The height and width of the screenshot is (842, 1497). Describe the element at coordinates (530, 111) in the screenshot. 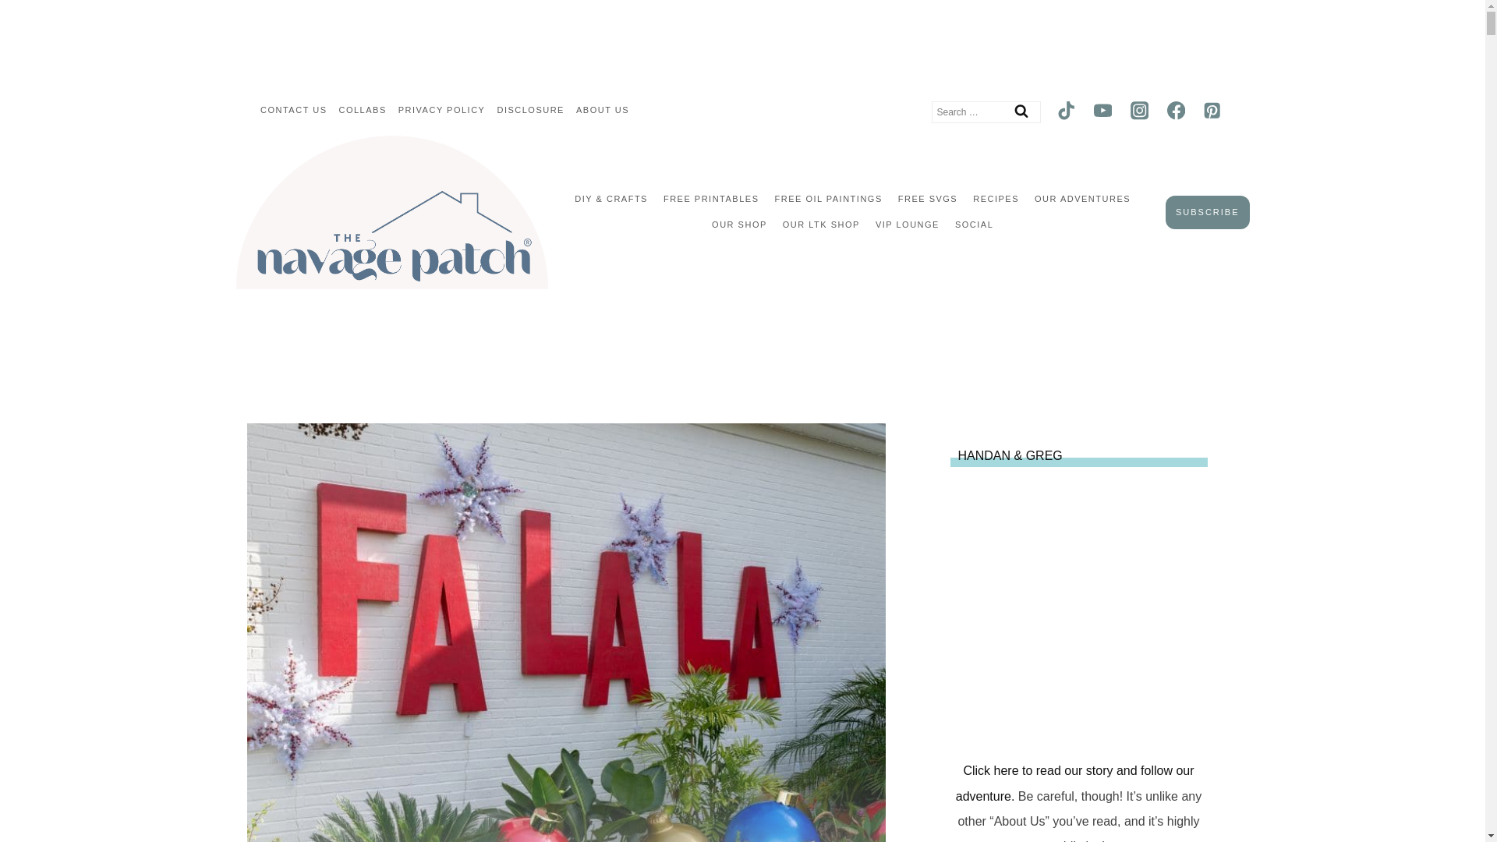

I see `DISCLOSURE` at that location.